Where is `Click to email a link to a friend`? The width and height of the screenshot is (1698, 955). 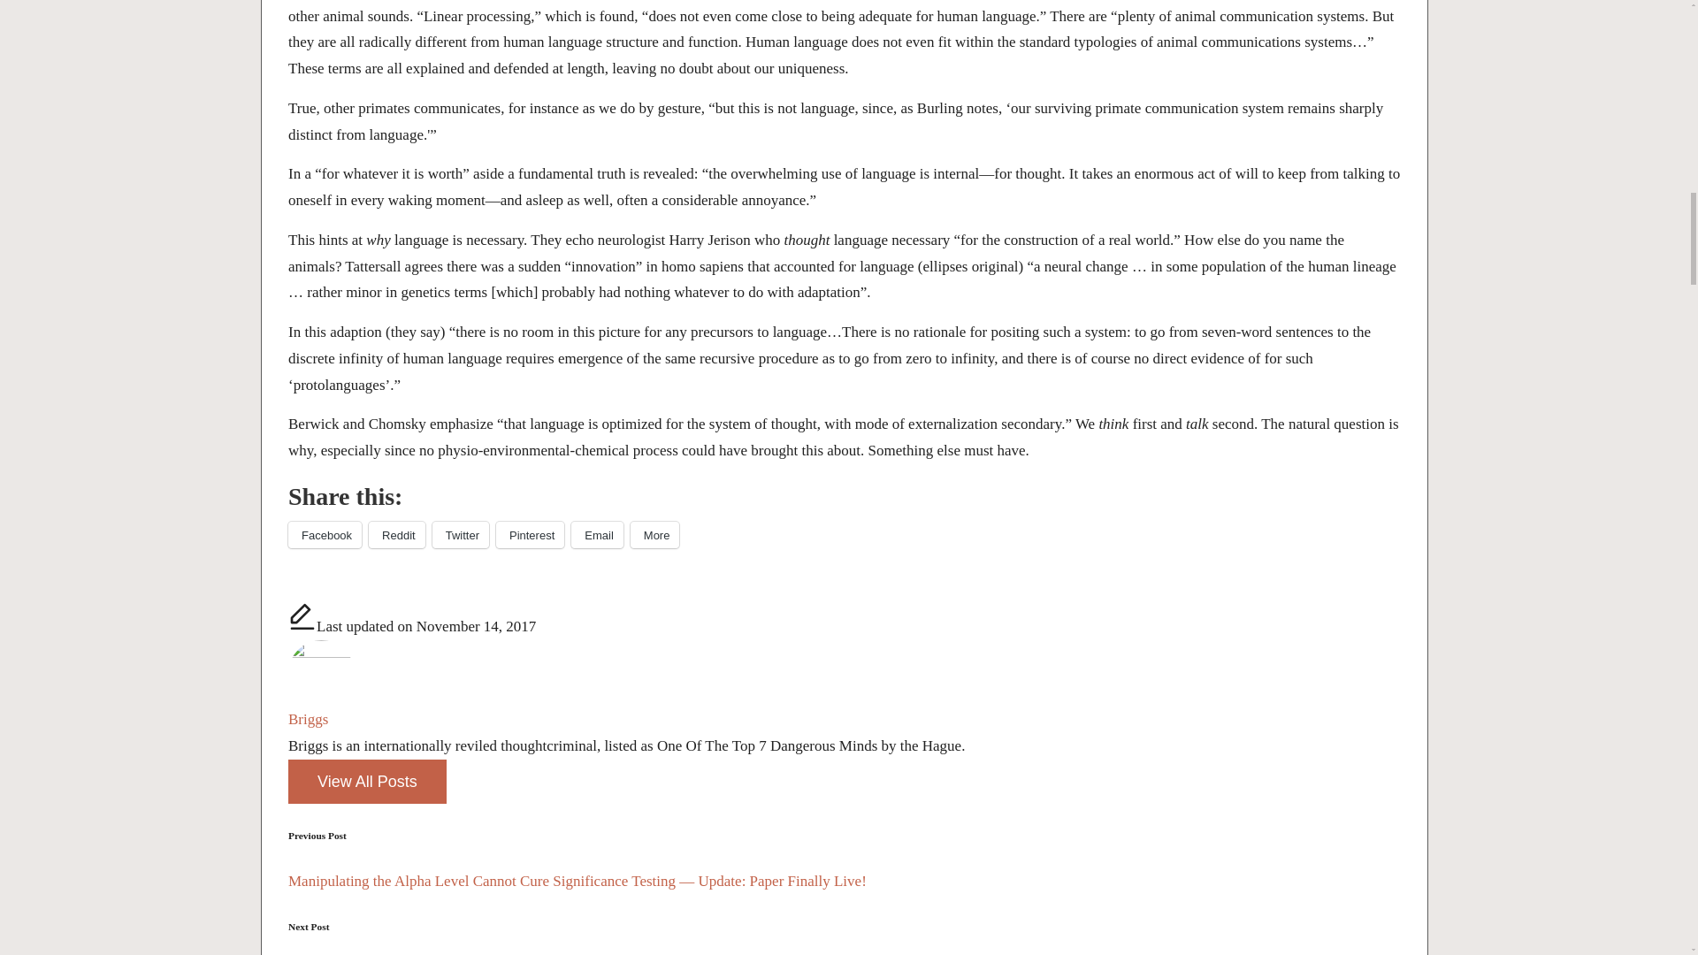
Click to email a link to a friend is located at coordinates (596, 534).